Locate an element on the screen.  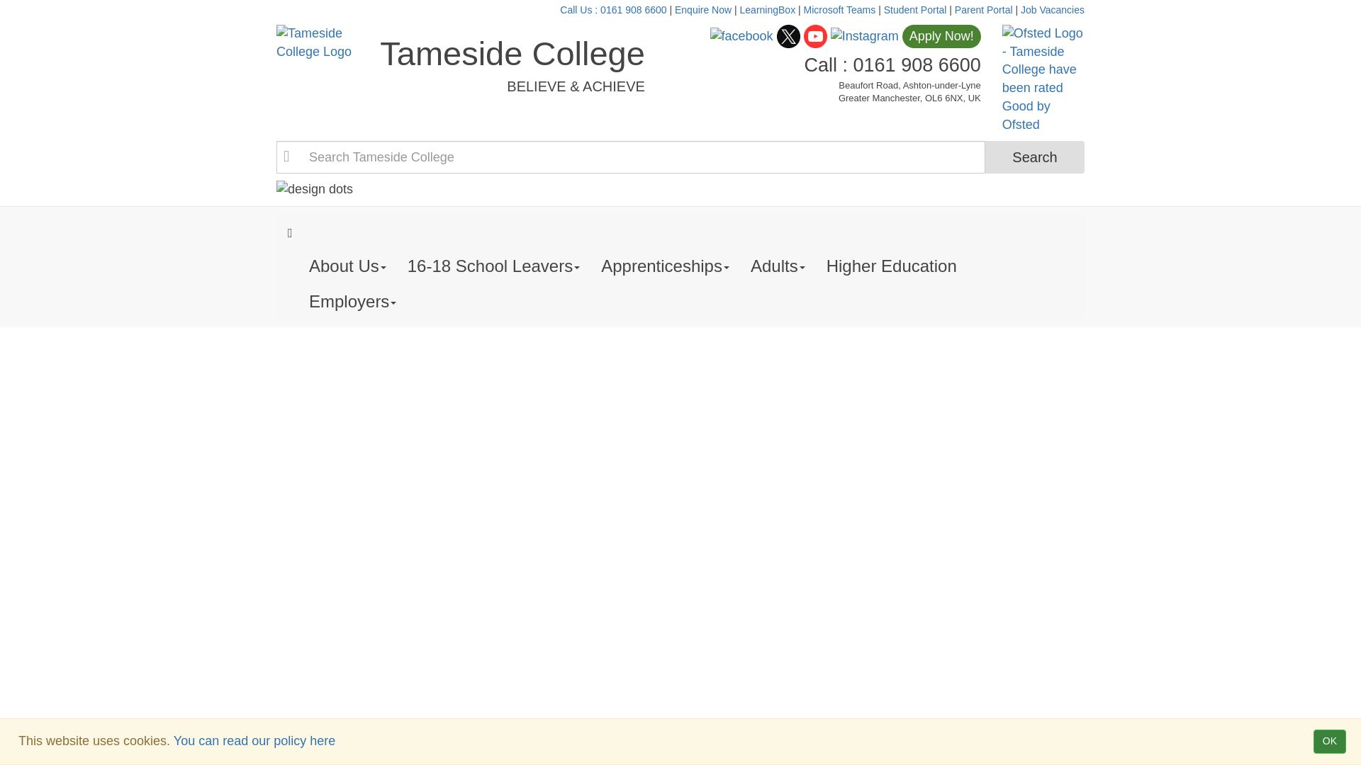
Parent Portal is located at coordinates (984, 10).